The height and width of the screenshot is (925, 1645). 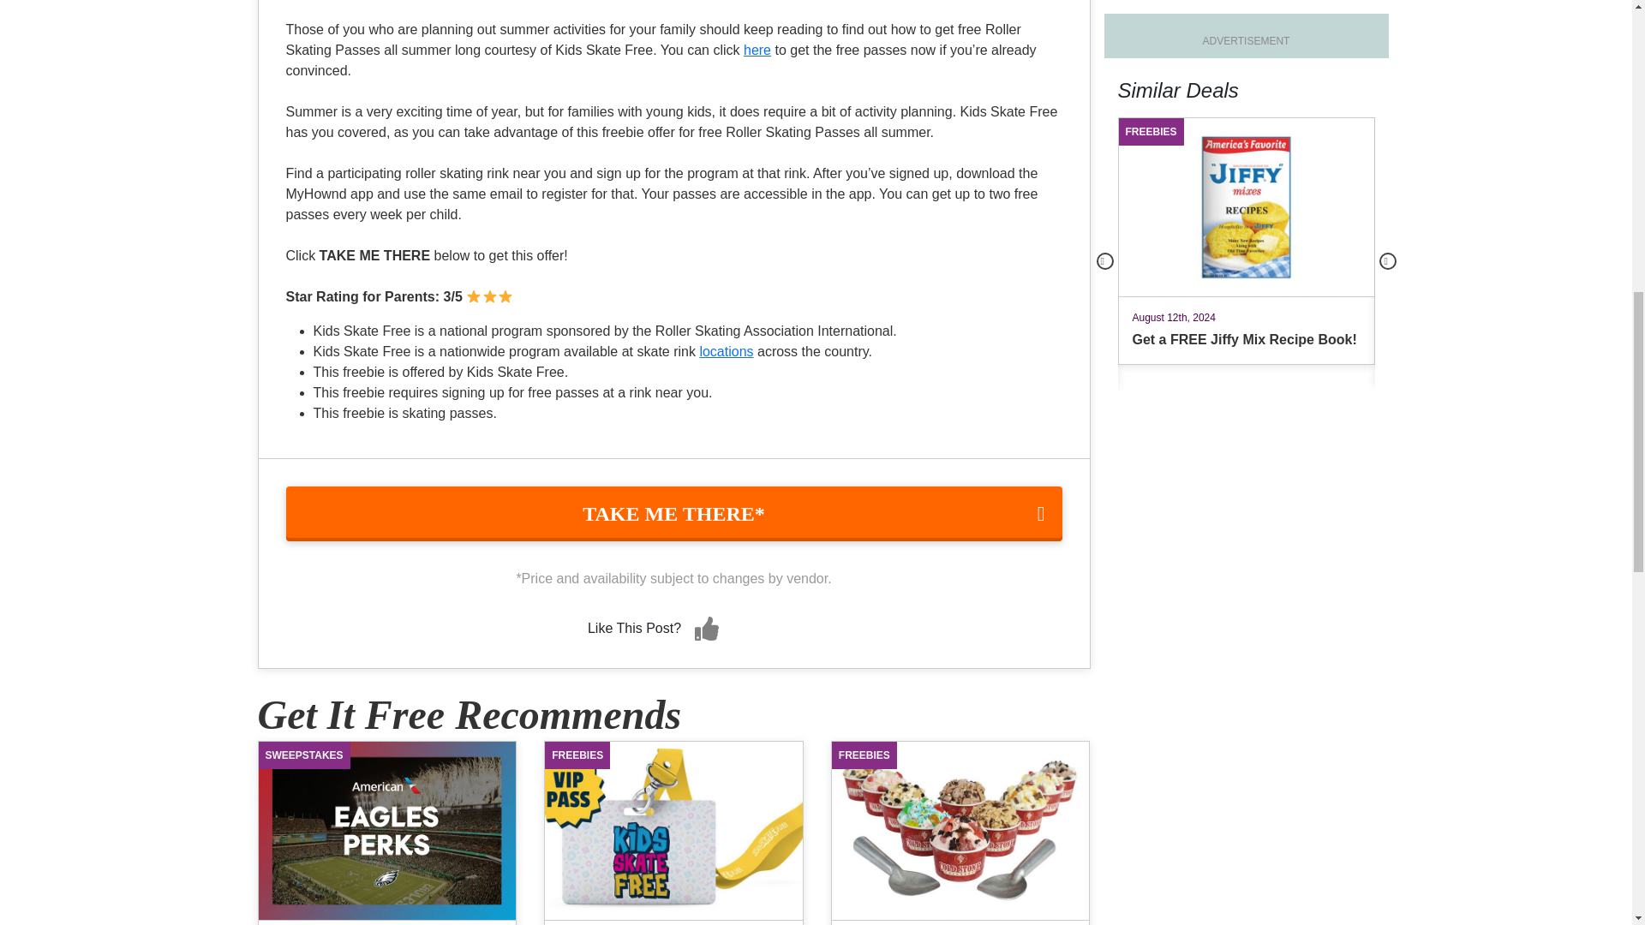 I want to click on here, so click(x=757, y=50).